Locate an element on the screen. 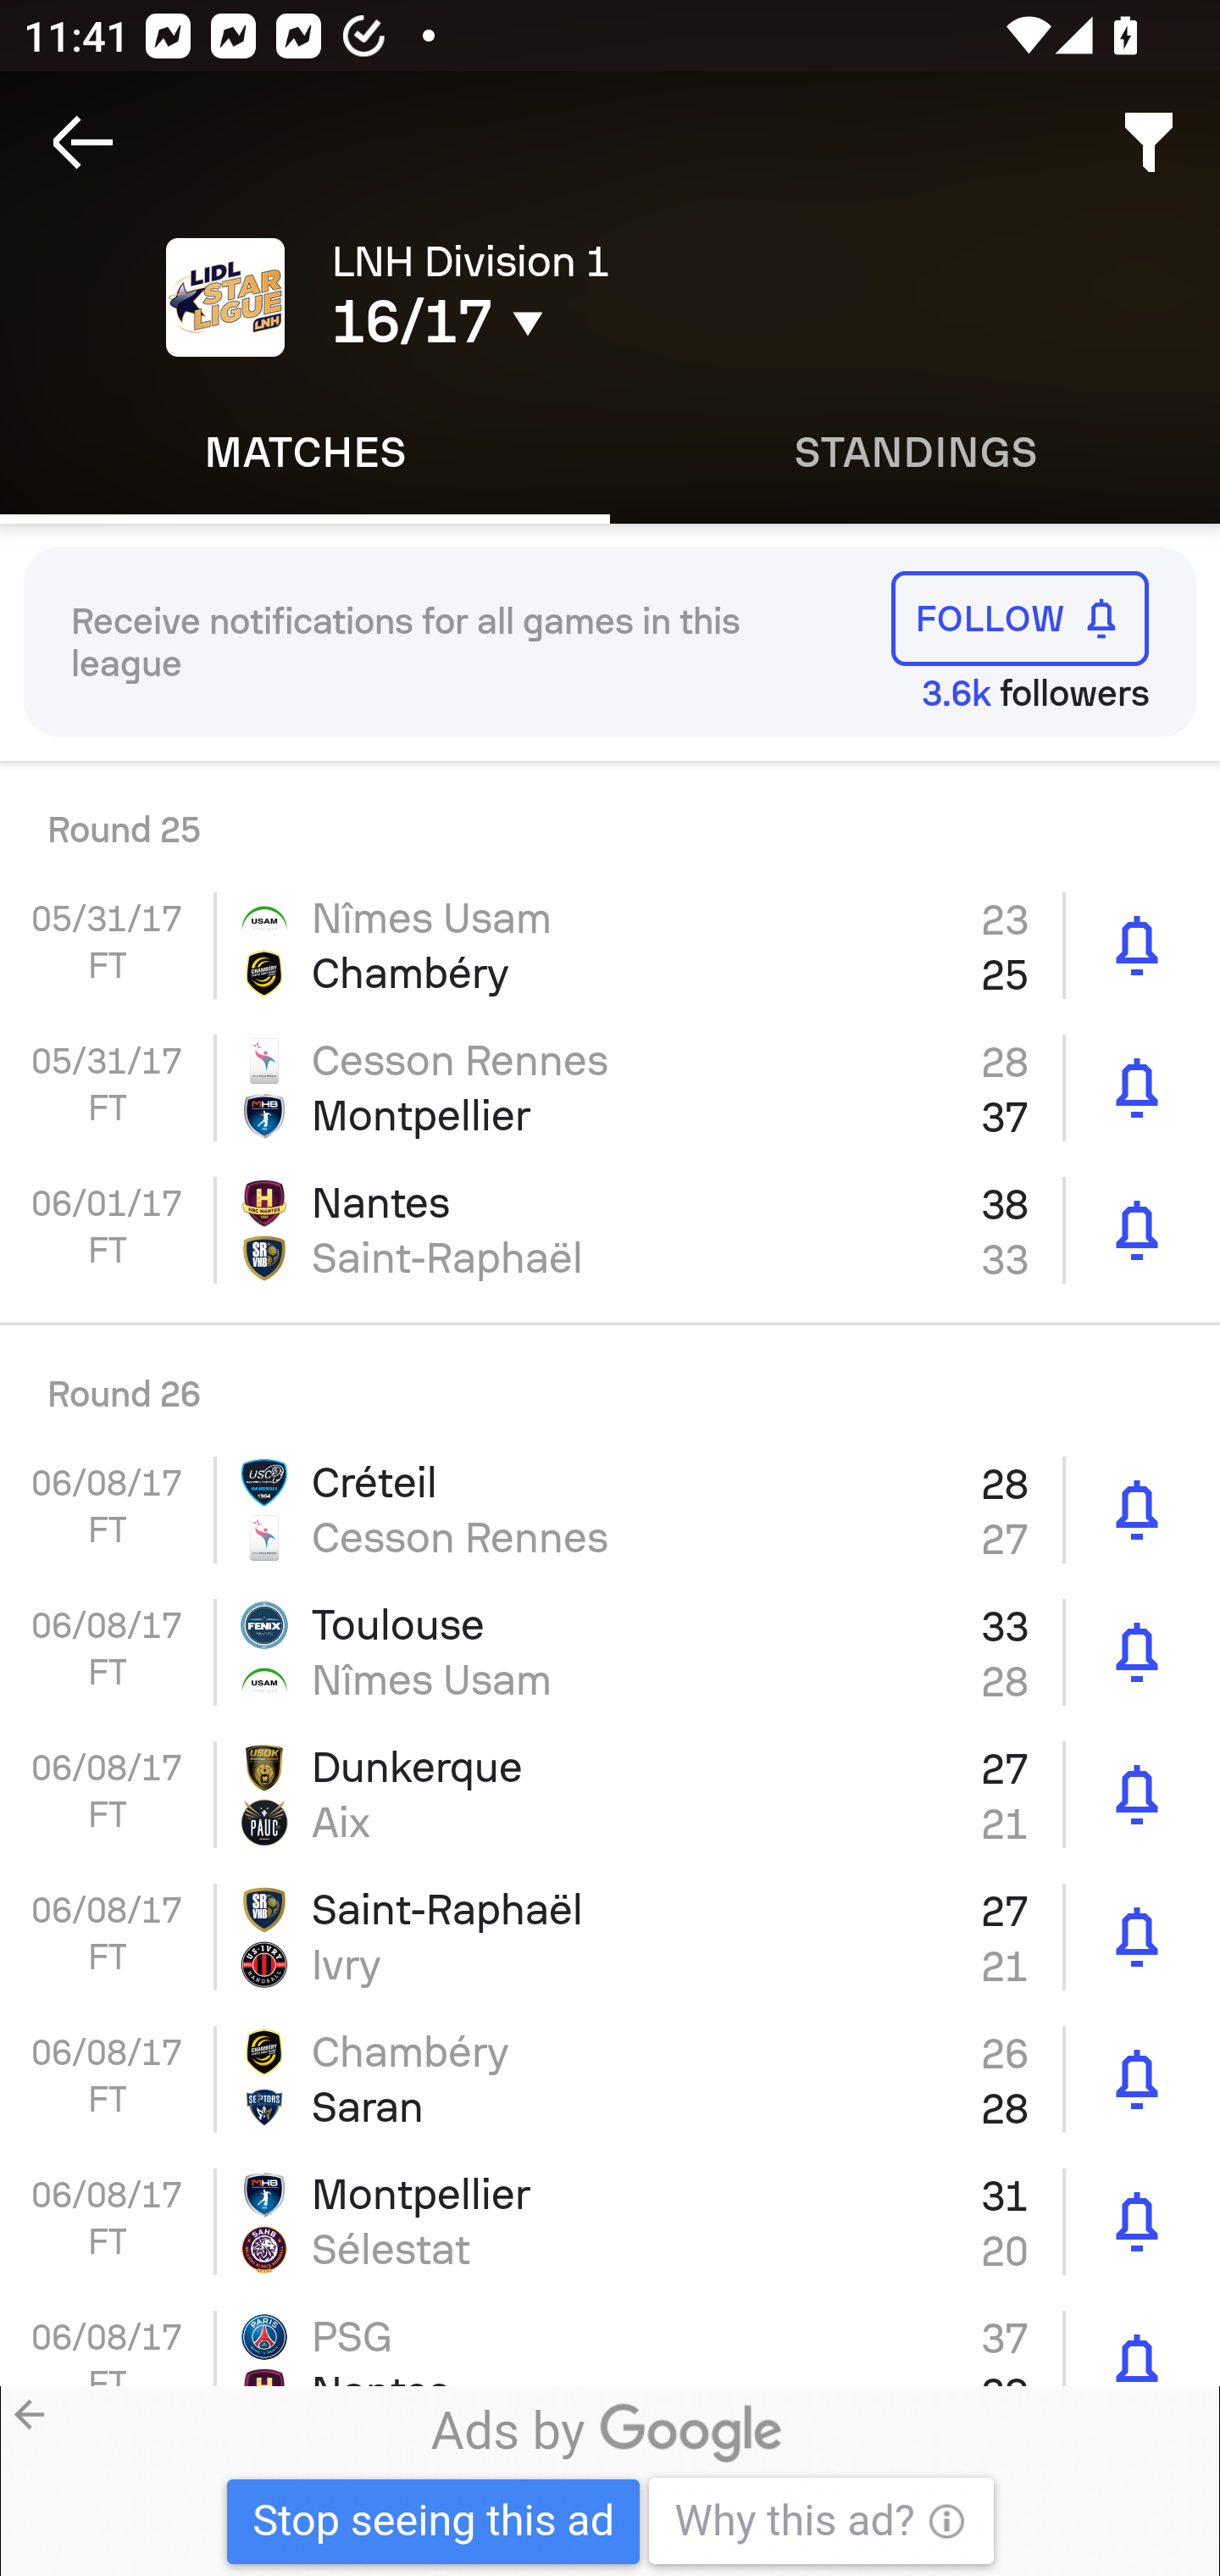 The width and height of the screenshot is (1220, 2576). 06/01/17 FT Nantes 38 Saint-Raphaël 33 is located at coordinates (610, 1230).